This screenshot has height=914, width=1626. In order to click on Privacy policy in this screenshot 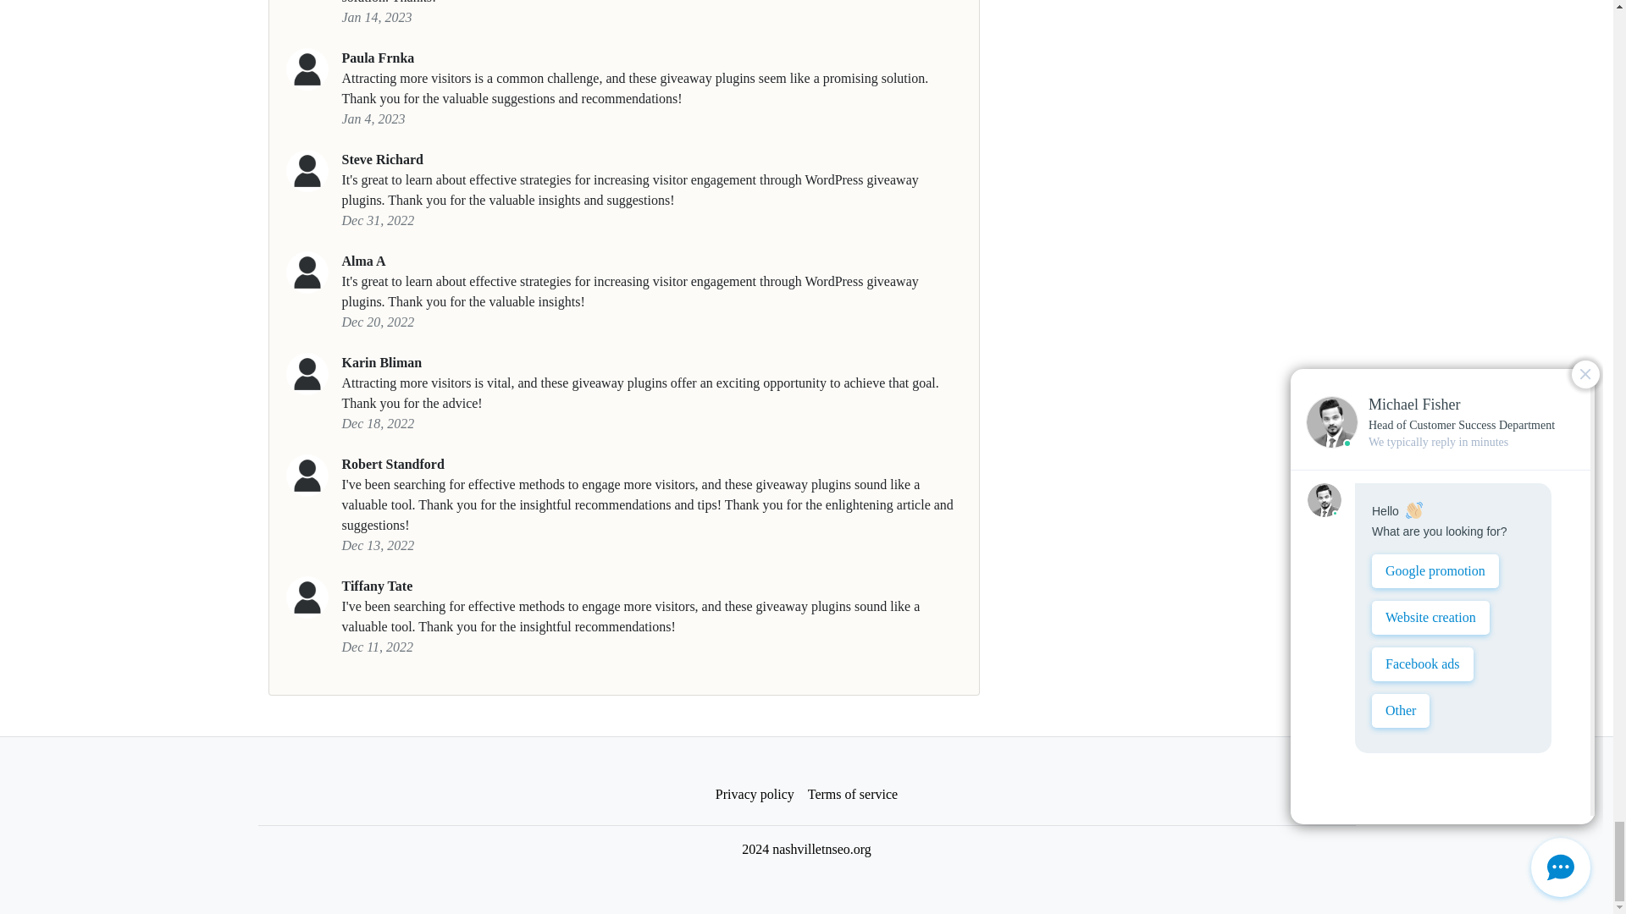, I will do `click(755, 795)`.